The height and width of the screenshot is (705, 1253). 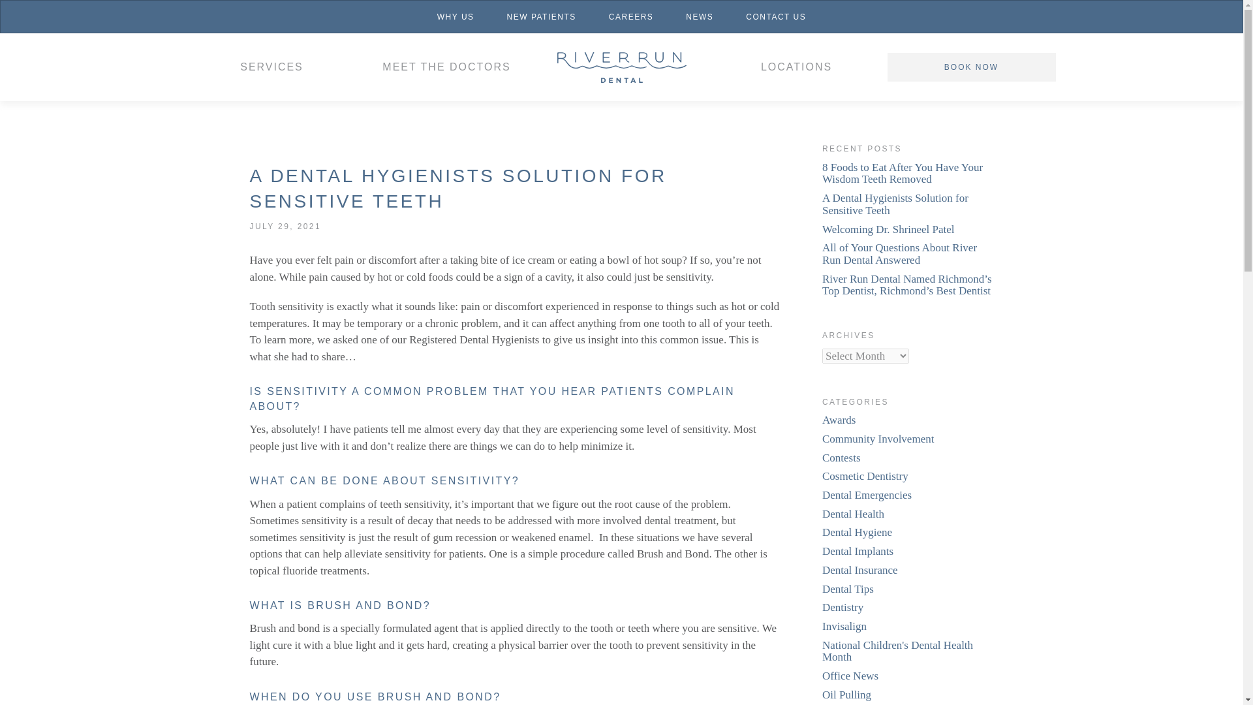 What do you see at coordinates (775, 16) in the screenshot?
I see `CONTACT US` at bounding box center [775, 16].